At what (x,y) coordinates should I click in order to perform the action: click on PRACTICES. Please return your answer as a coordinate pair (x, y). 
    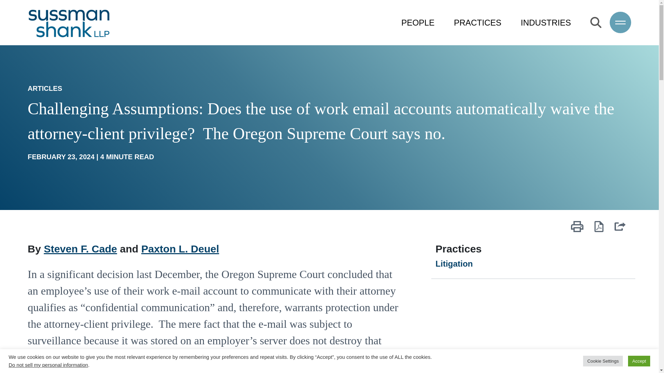
    Looking at the image, I should click on (477, 23).